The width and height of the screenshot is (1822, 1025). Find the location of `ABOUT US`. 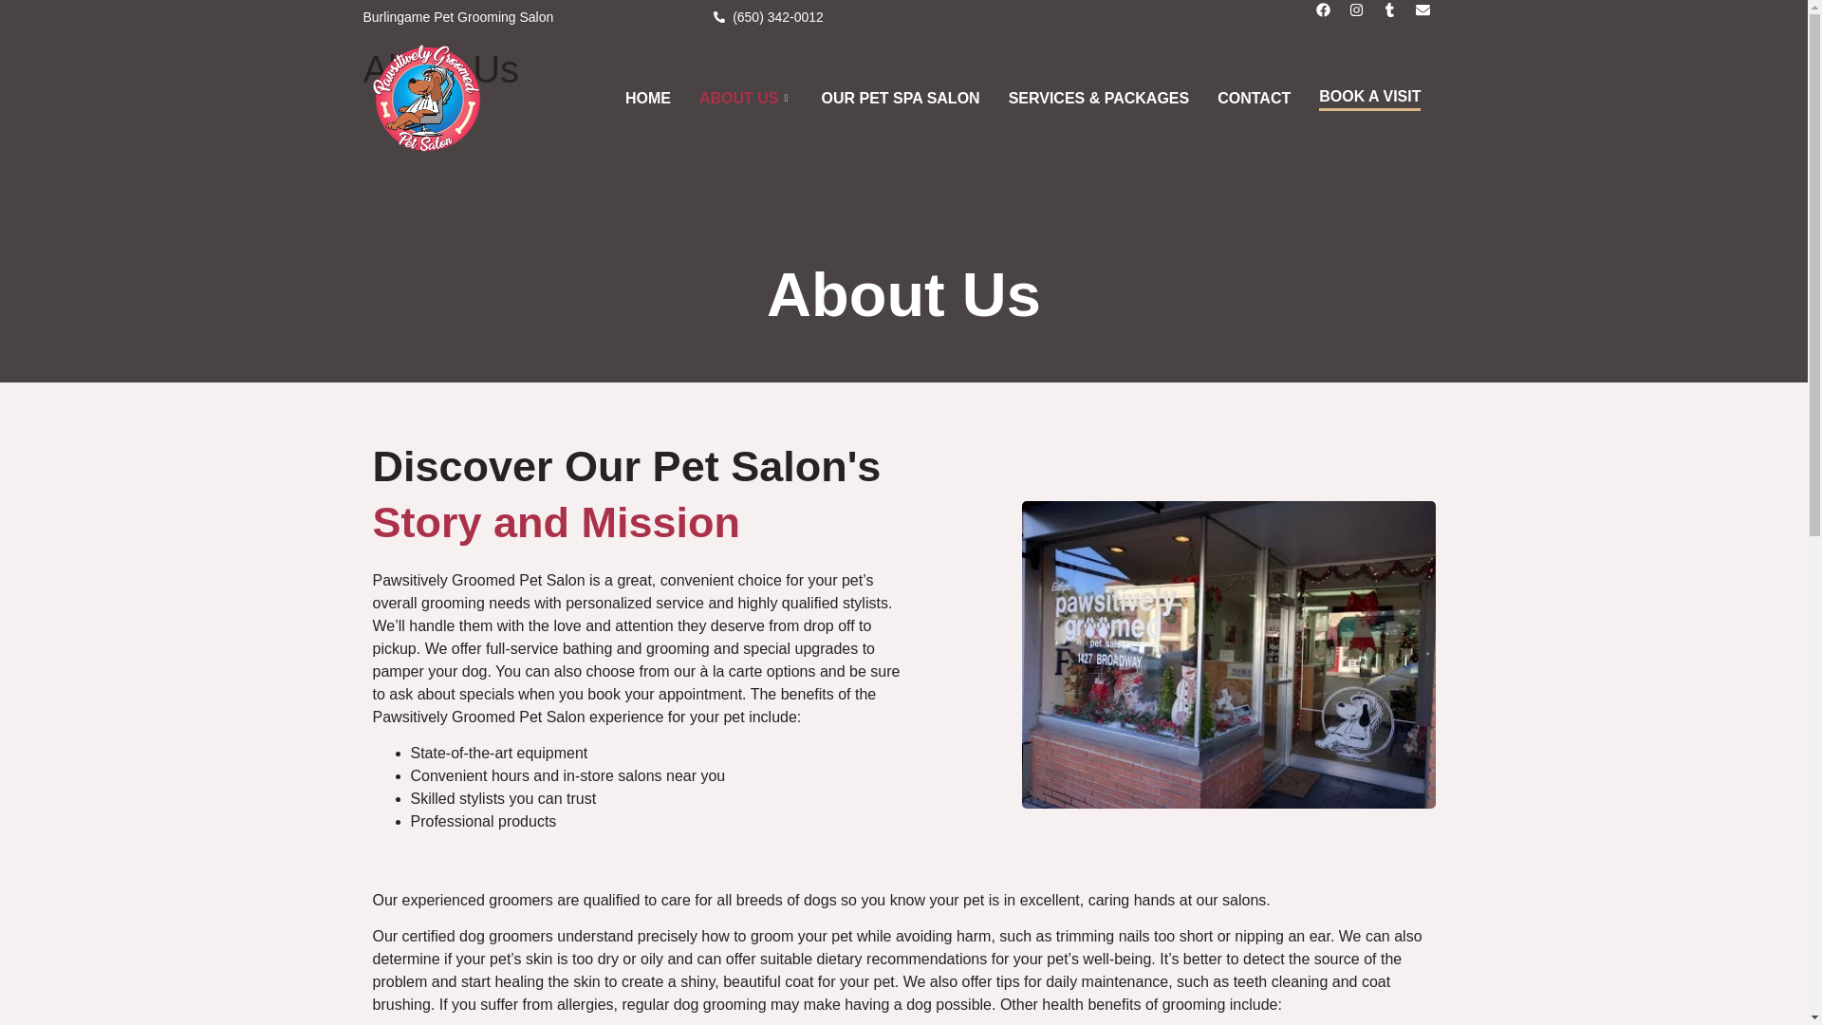

ABOUT US is located at coordinates (746, 98).